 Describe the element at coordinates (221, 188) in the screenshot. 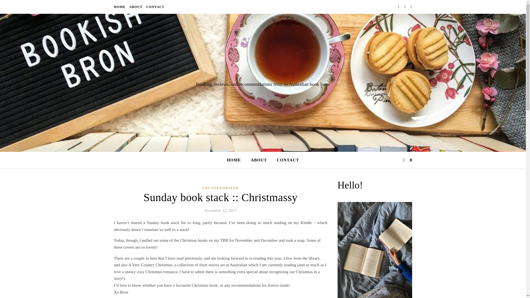

I see `UNCATEGORIZED` at that location.